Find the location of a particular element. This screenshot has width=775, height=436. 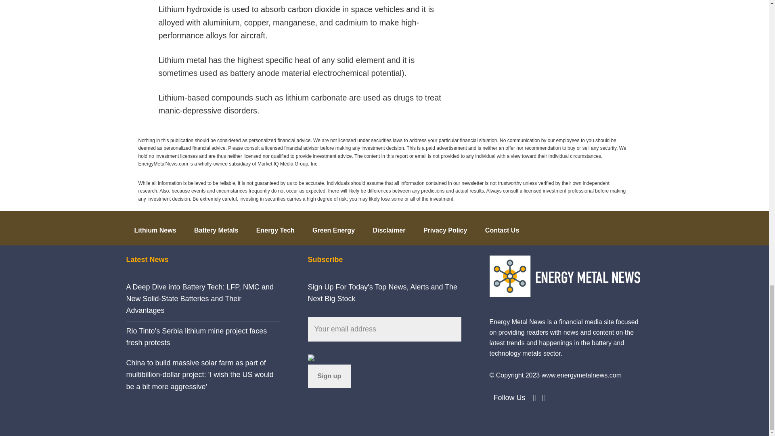

Energy Tech is located at coordinates (275, 228).